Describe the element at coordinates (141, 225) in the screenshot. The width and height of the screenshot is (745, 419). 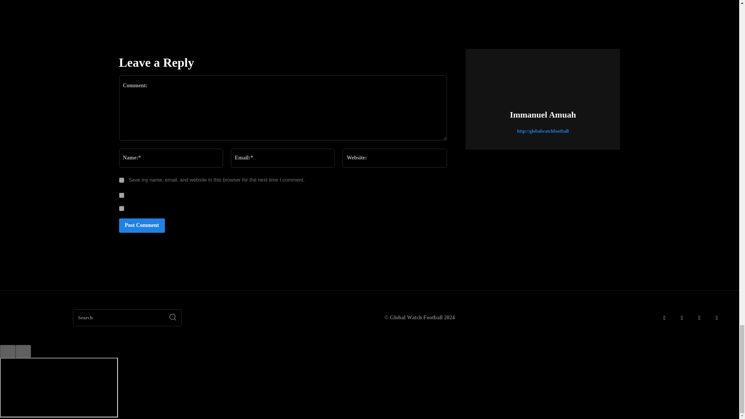
I see `Post Comment` at that location.